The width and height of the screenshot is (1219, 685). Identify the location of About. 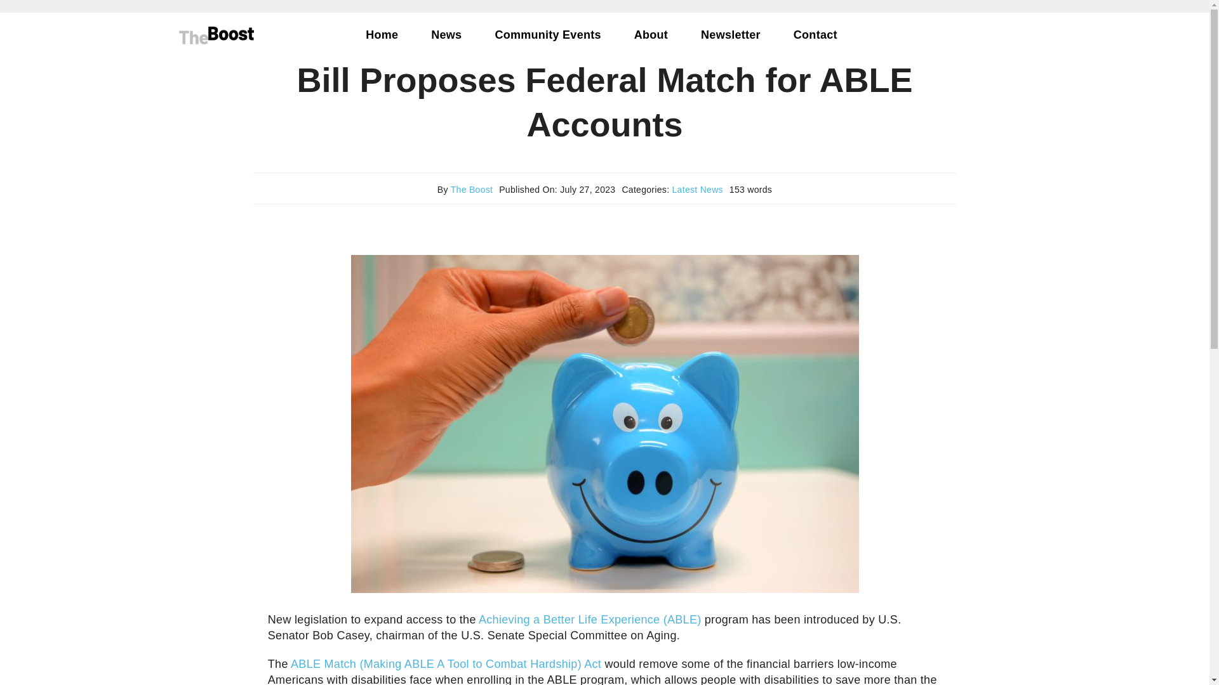
(651, 35).